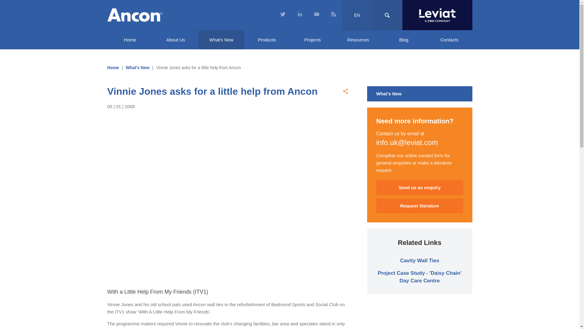 The image size is (584, 329). What do you see at coordinates (419, 206) in the screenshot?
I see `Request literature` at bounding box center [419, 206].